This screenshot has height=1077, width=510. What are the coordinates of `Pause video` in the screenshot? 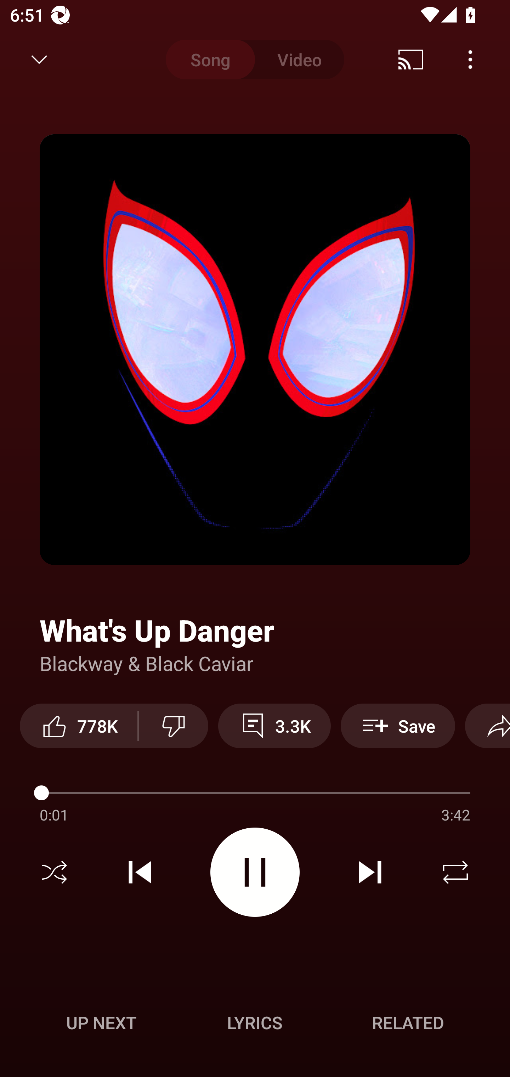 It's located at (255, 872).